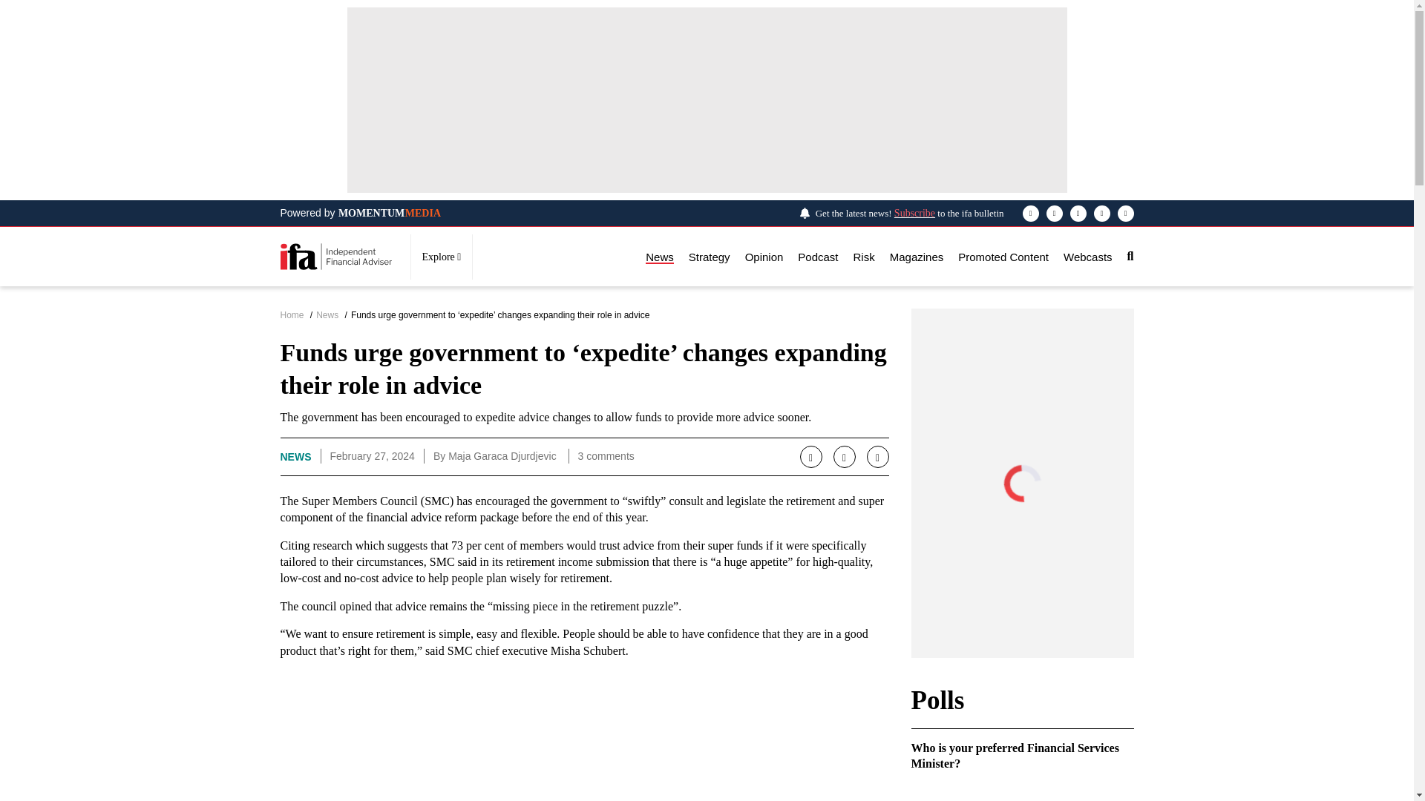 The image size is (1425, 801). Describe the element at coordinates (1003, 257) in the screenshot. I see `Promoted Content` at that location.